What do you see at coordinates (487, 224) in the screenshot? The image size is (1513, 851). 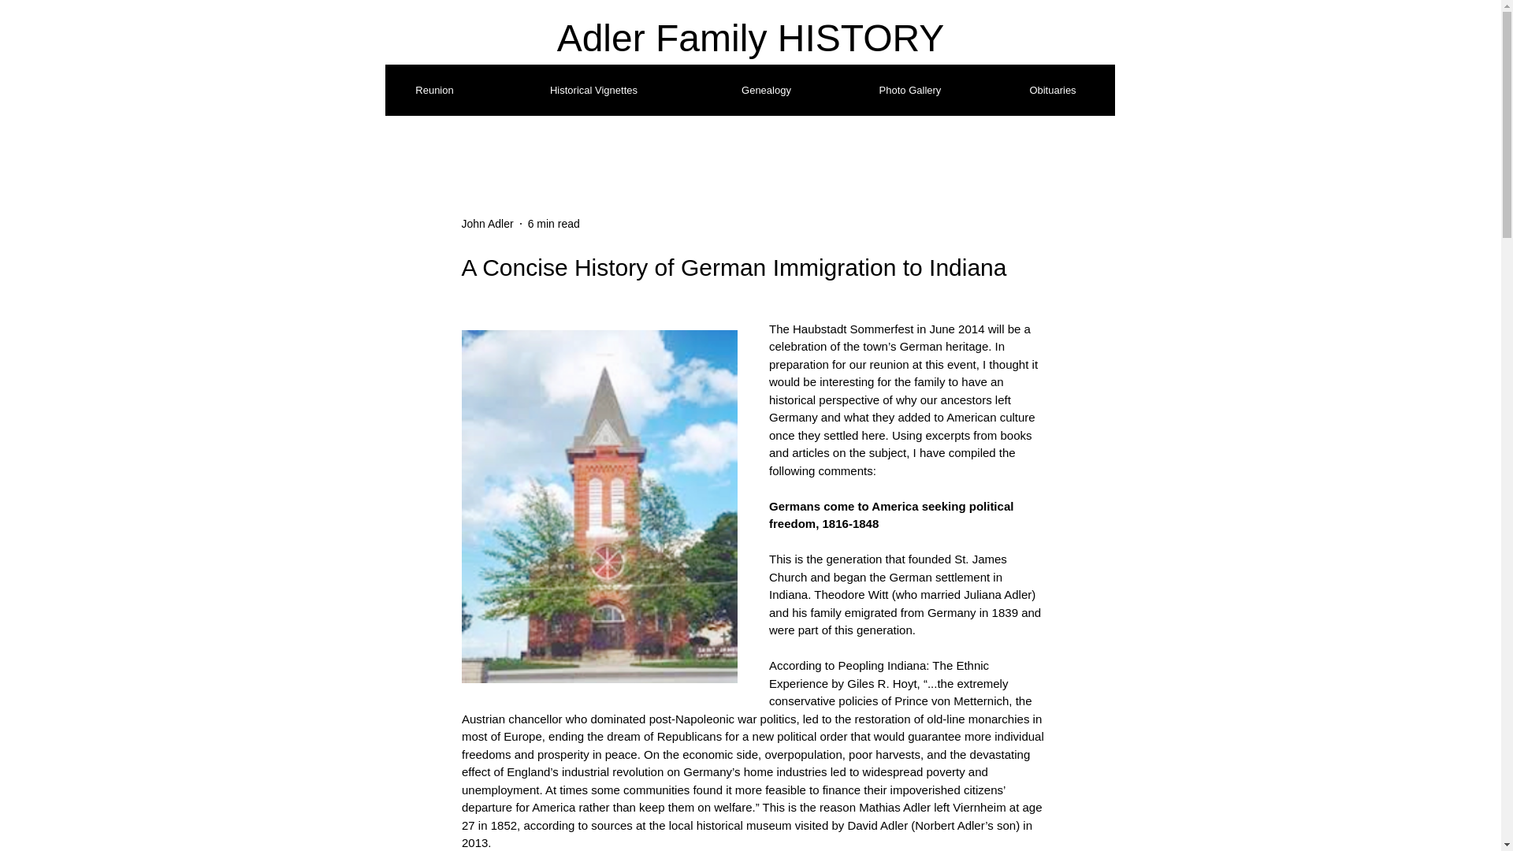 I see `John Adler` at bounding box center [487, 224].